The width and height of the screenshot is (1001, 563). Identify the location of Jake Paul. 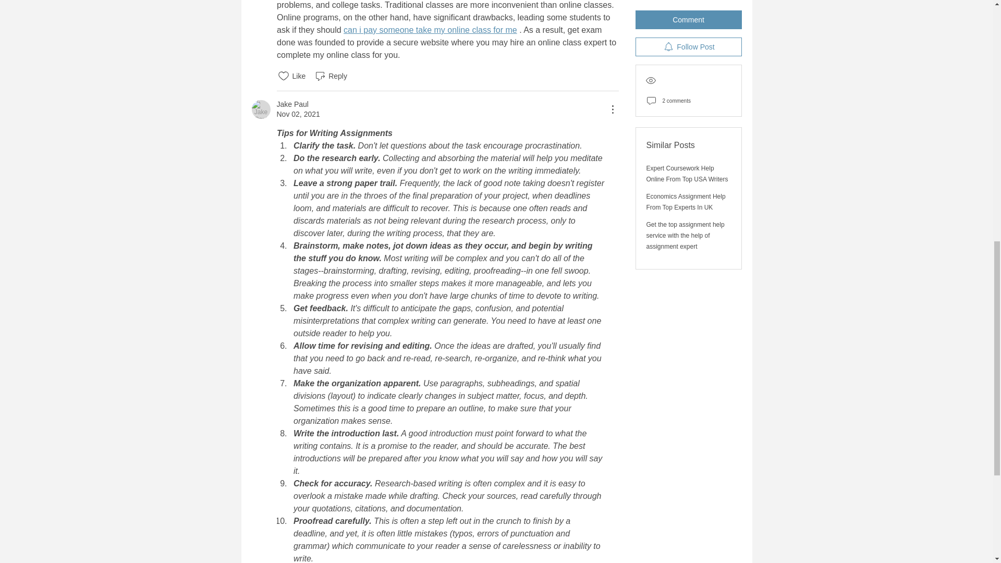
(292, 104).